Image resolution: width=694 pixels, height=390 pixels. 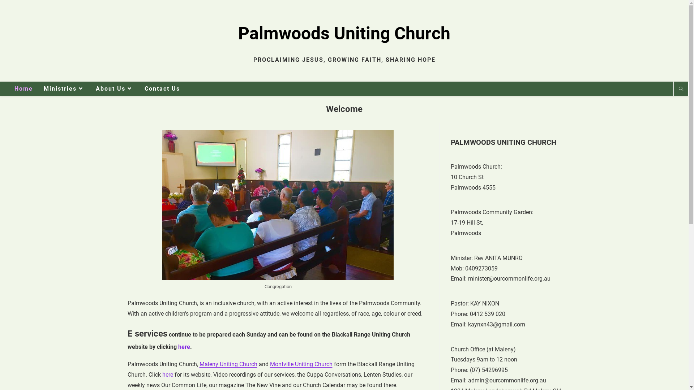 What do you see at coordinates (64, 89) in the screenshot?
I see `Ministries` at bounding box center [64, 89].